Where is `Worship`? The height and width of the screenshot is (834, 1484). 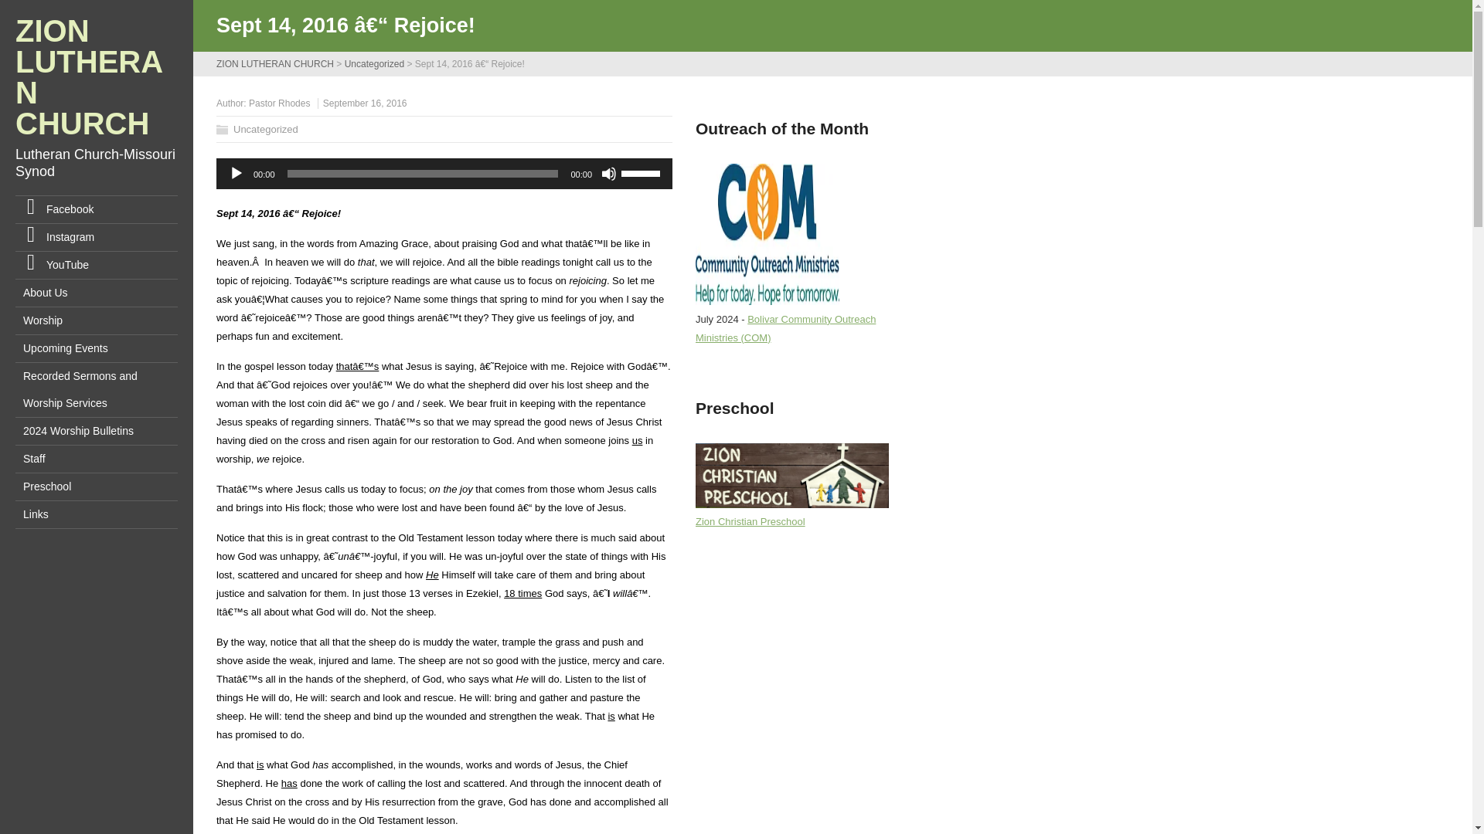
Worship is located at coordinates (96, 321).